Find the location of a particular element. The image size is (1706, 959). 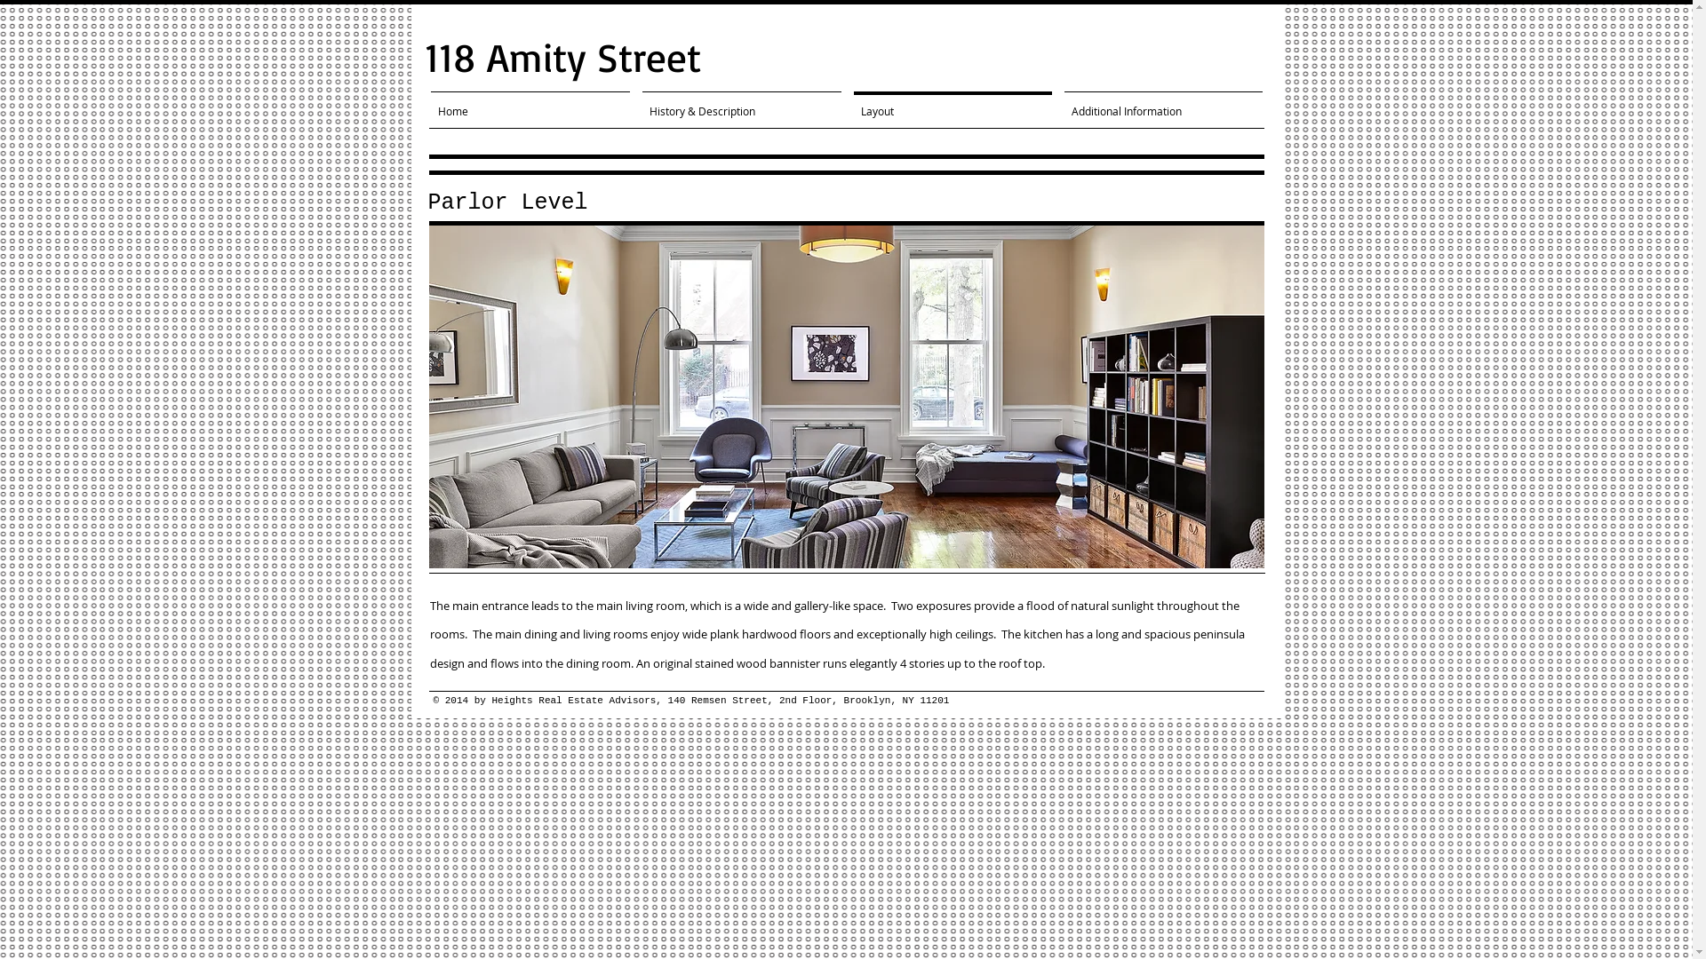

LIVING_ROOM_001.jpg is located at coordinates (846, 397).